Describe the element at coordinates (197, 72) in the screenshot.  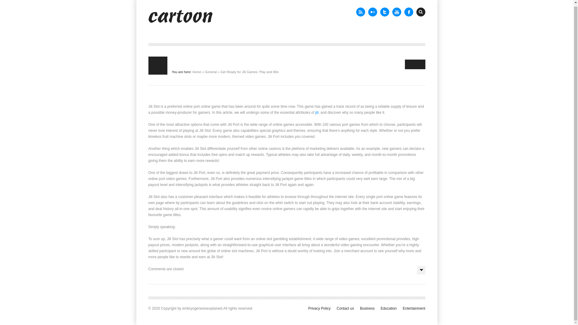
I see `Home` at that location.